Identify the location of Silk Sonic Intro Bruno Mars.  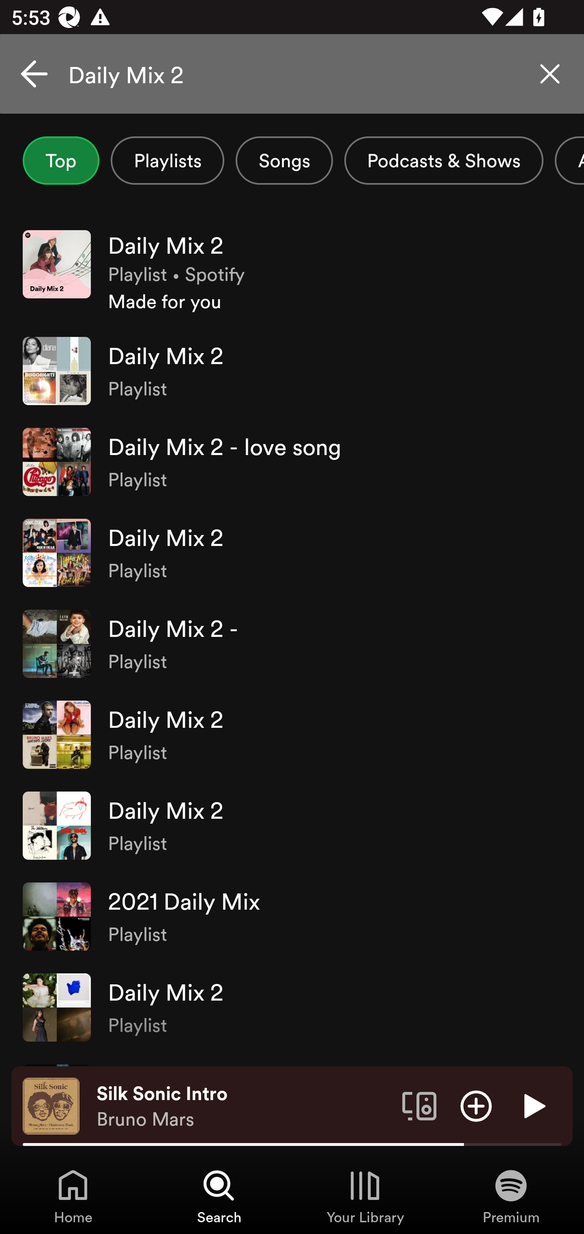
(243, 1106).